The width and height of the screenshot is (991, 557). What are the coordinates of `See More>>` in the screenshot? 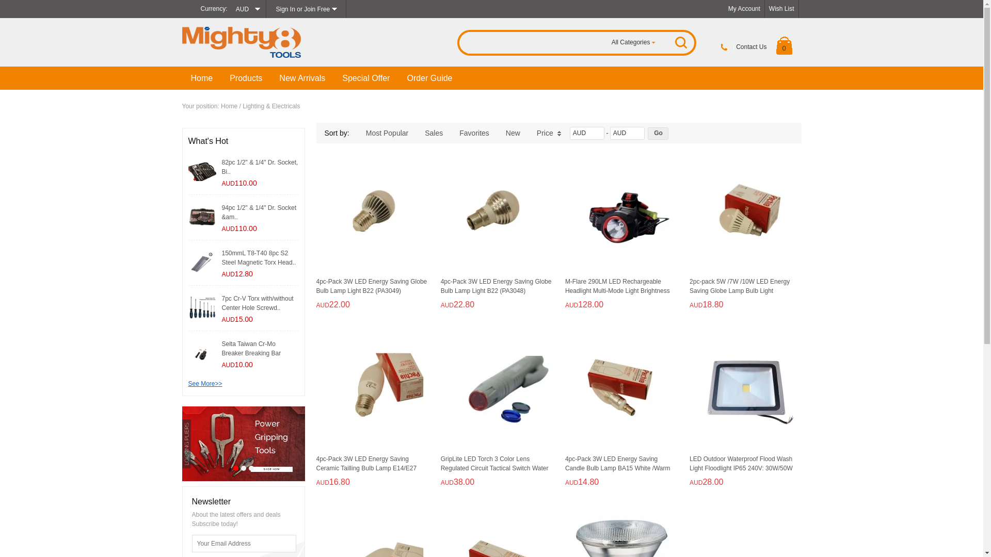 It's located at (205, 384).